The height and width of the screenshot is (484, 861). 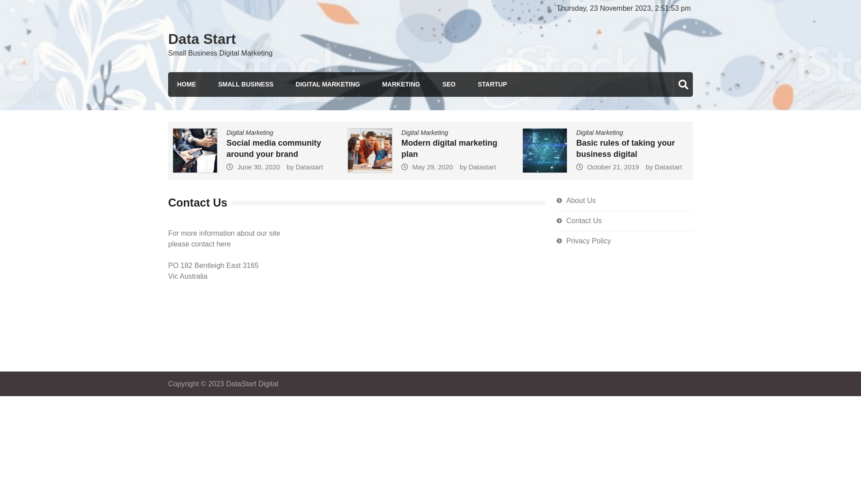 What do you see at coordinates (581, 201) in the screenshot?
I see `About Us` at bounding box center [581, 201].